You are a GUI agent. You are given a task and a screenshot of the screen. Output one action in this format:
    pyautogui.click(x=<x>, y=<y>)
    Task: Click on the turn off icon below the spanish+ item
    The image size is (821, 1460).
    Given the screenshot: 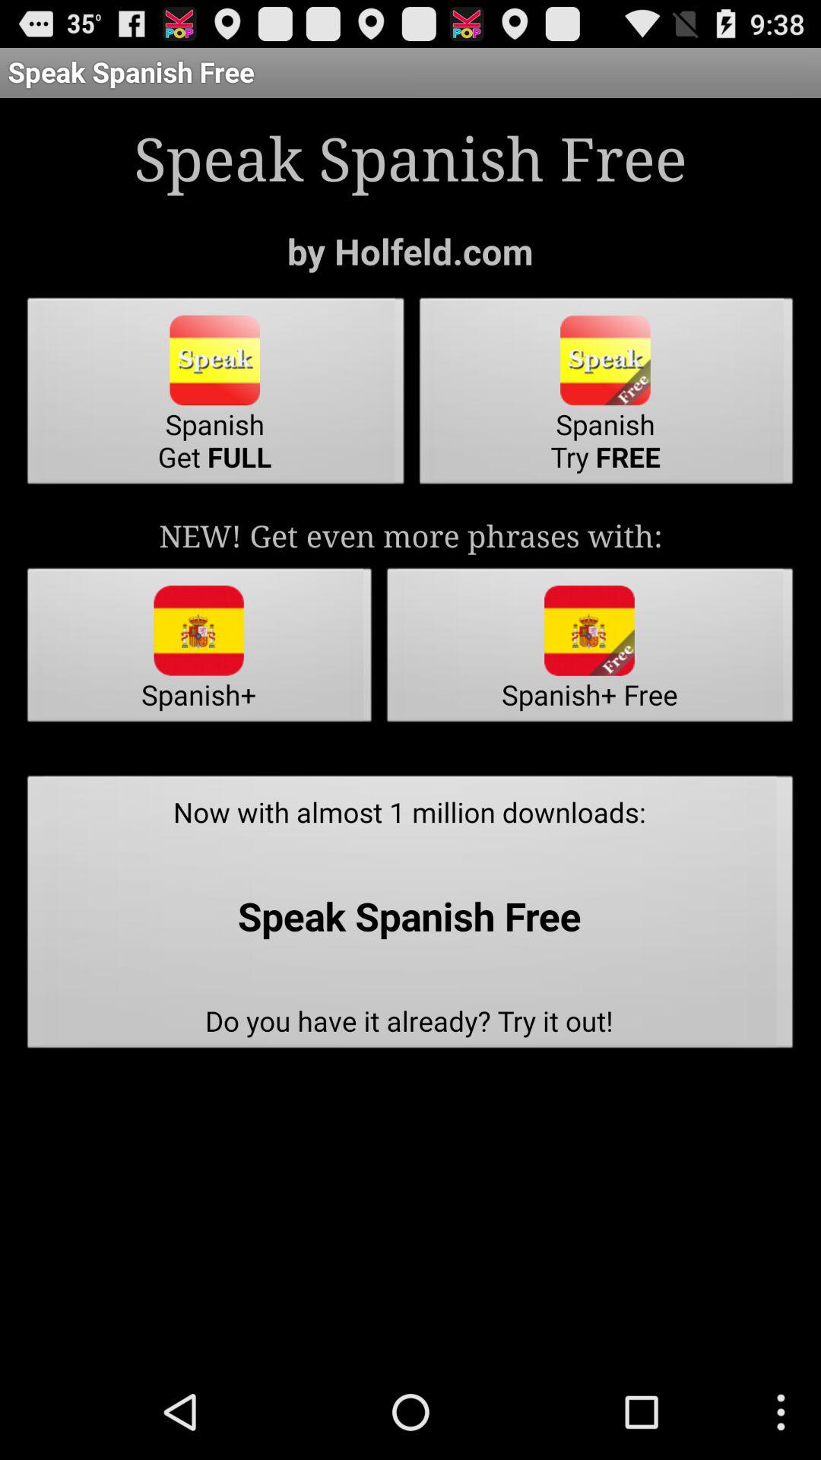 What is the action you would take?
    pyautogui.click(x=410, y=916)
    